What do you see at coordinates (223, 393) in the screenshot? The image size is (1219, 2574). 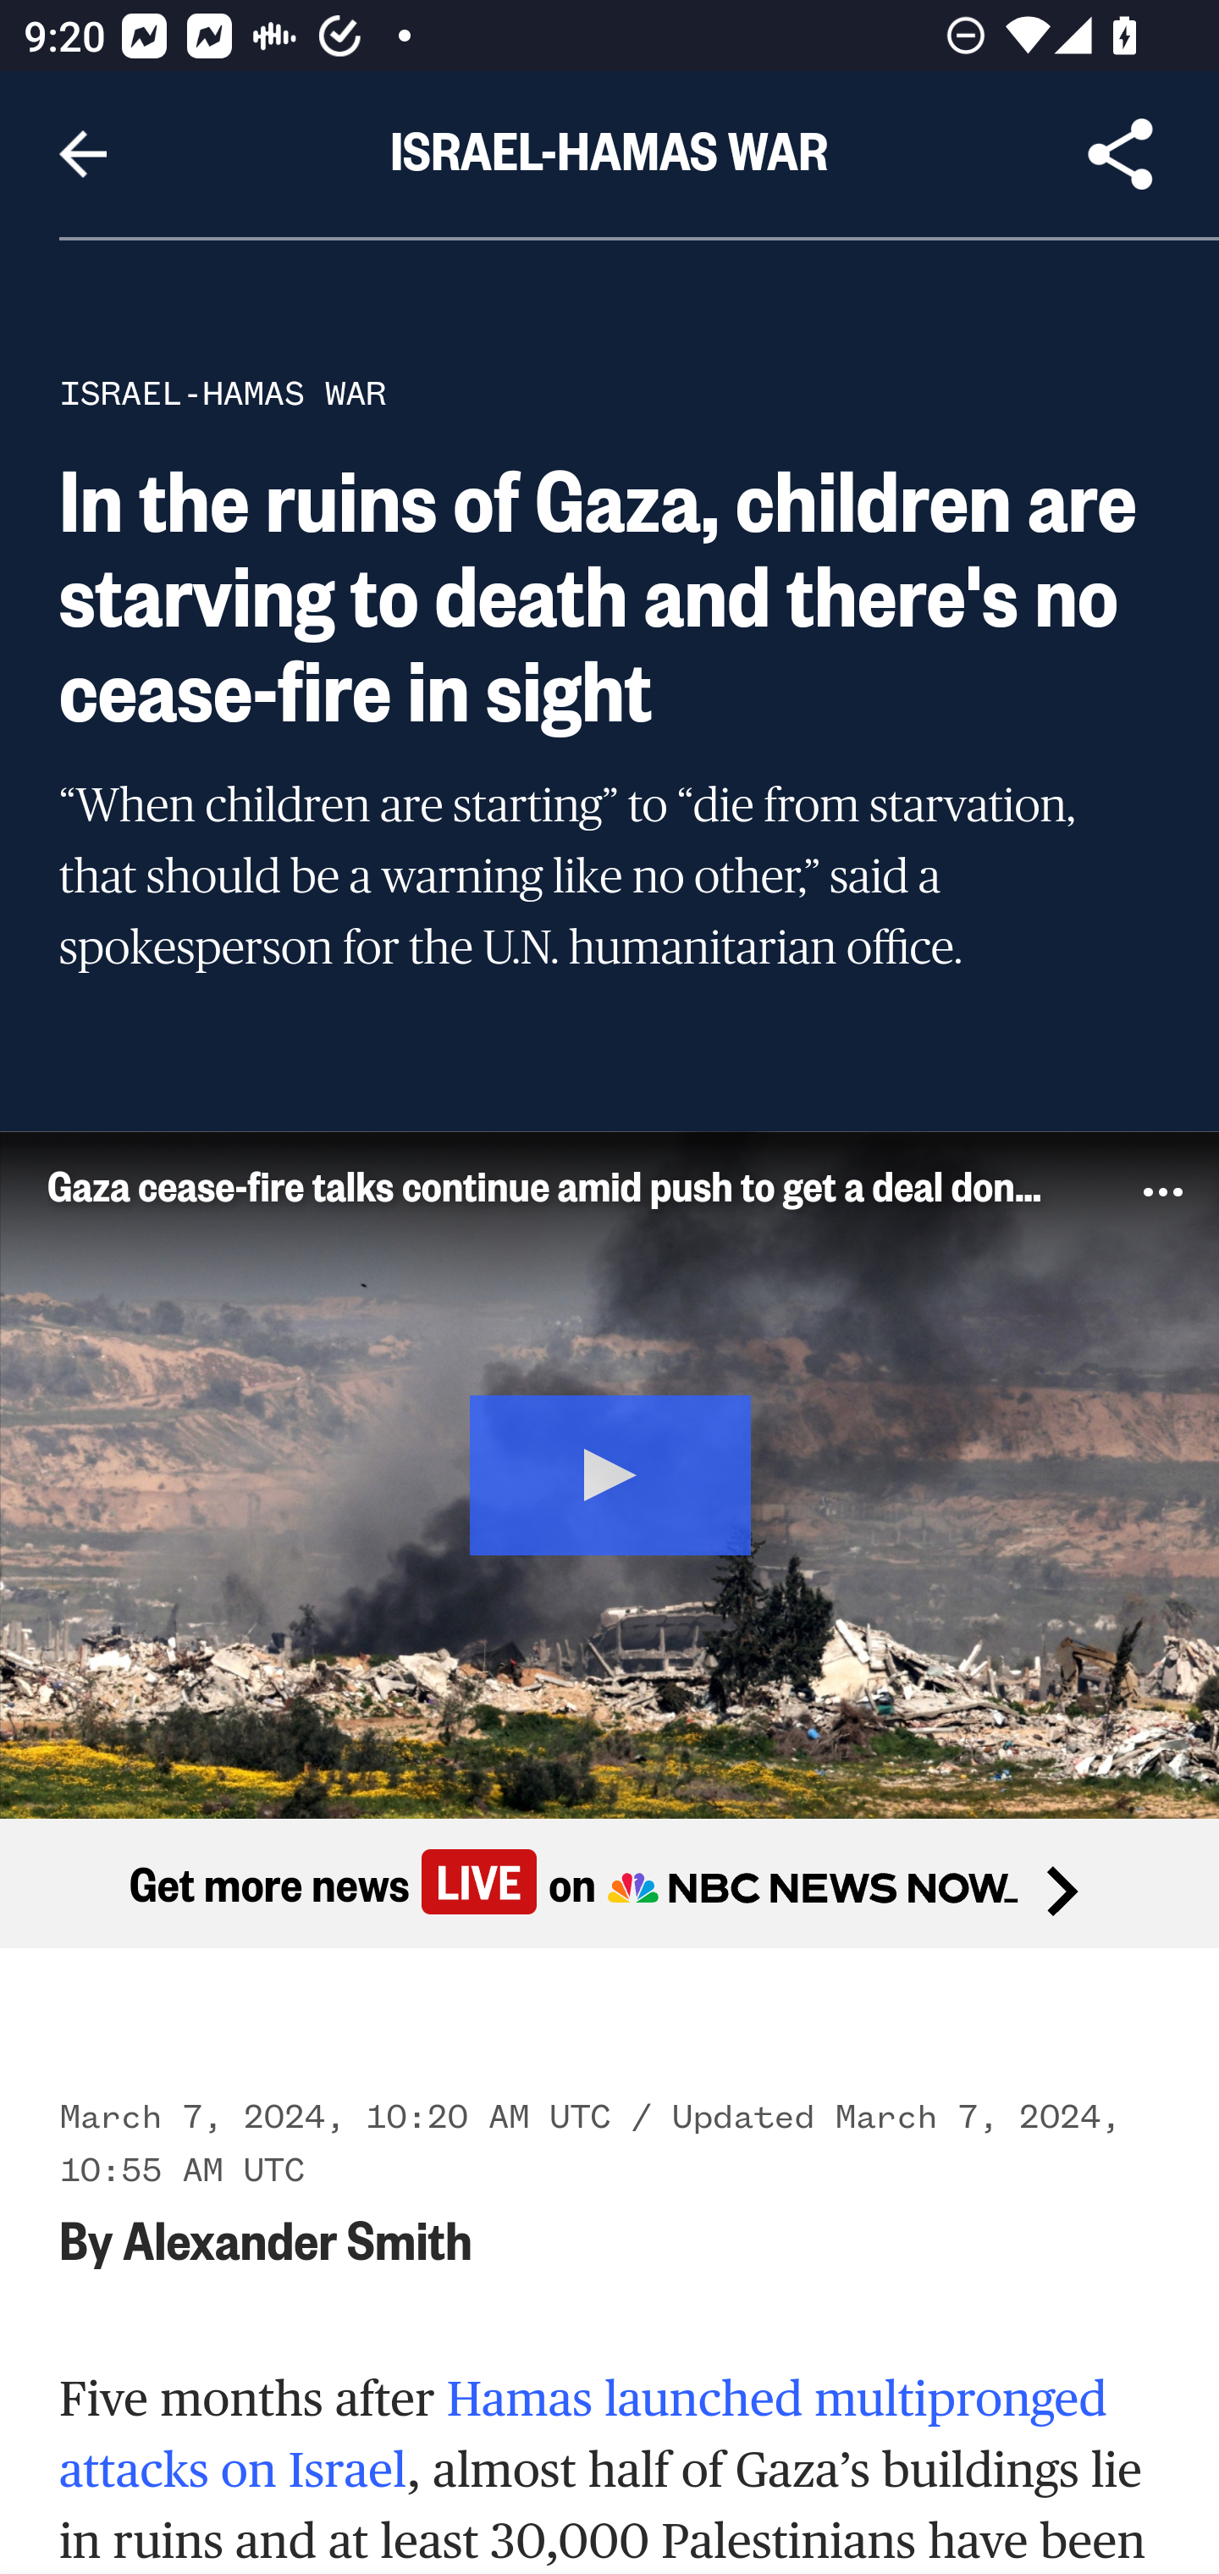 I see `ISRAEL-HAMAS WAR` at bounding box center [223, 393].